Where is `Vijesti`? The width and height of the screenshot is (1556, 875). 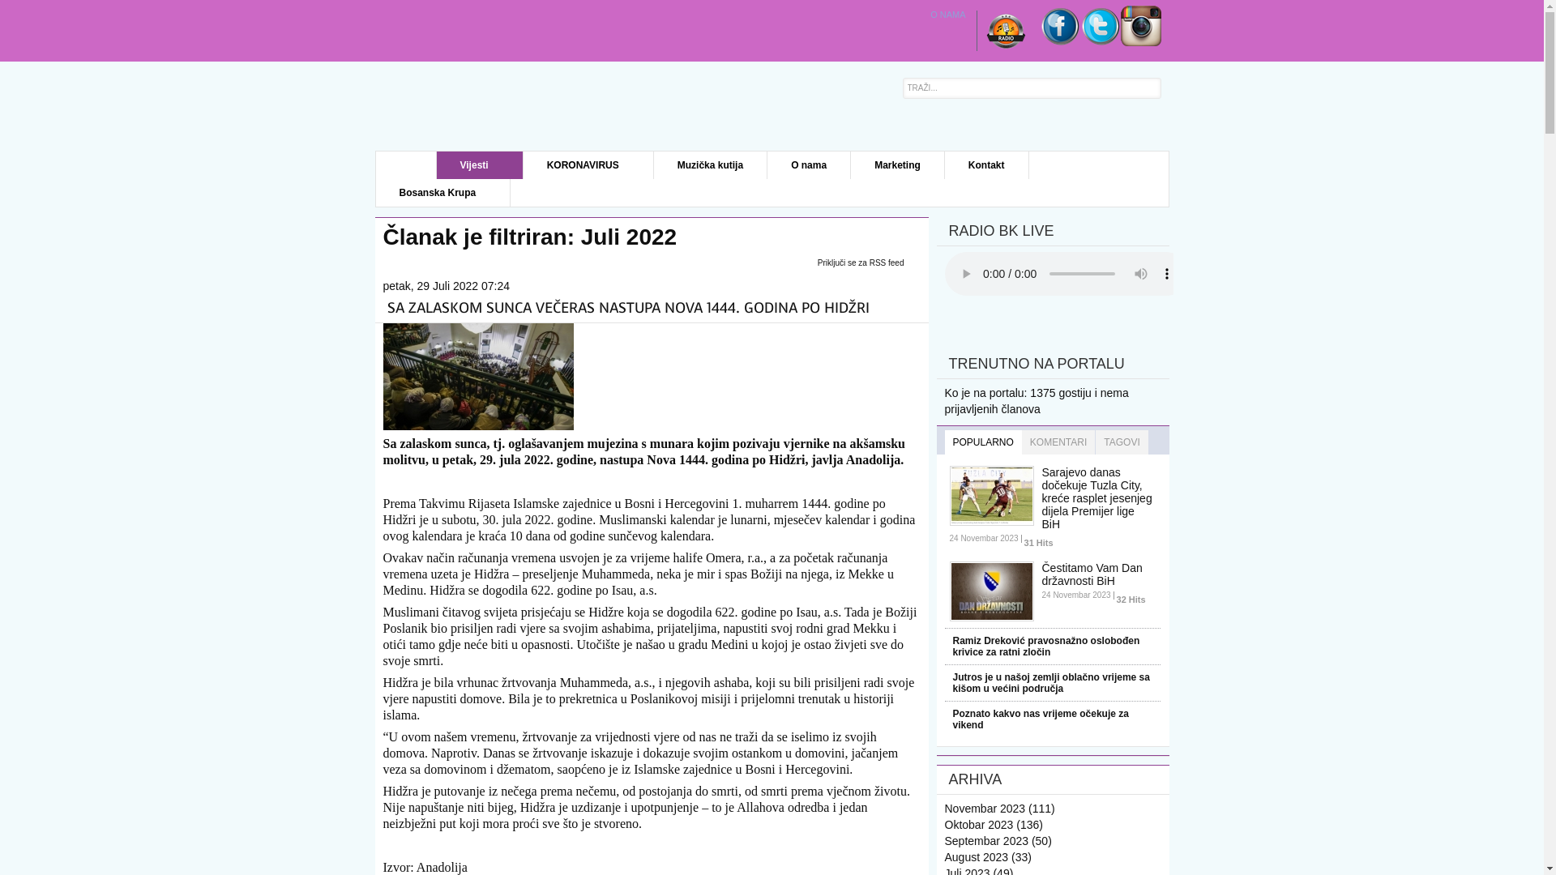
Vijesti is located at coordinates (480, 165).